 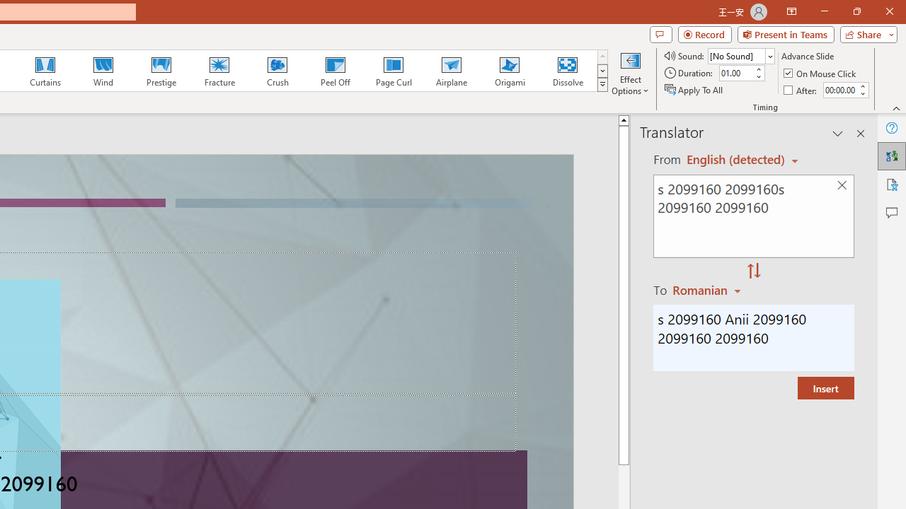 What do you see at coordinates (393, 71) in the screenshot?
I see `Page Curl` at bounding box center [393, 71].